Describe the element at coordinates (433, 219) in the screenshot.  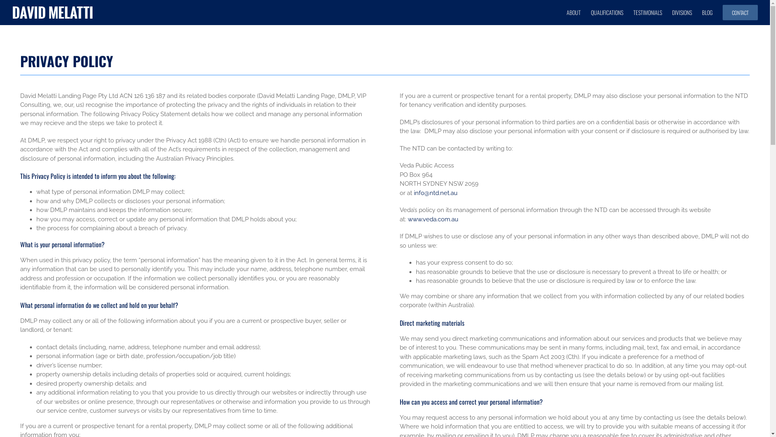
I see `www.veda.com.au` at that location.